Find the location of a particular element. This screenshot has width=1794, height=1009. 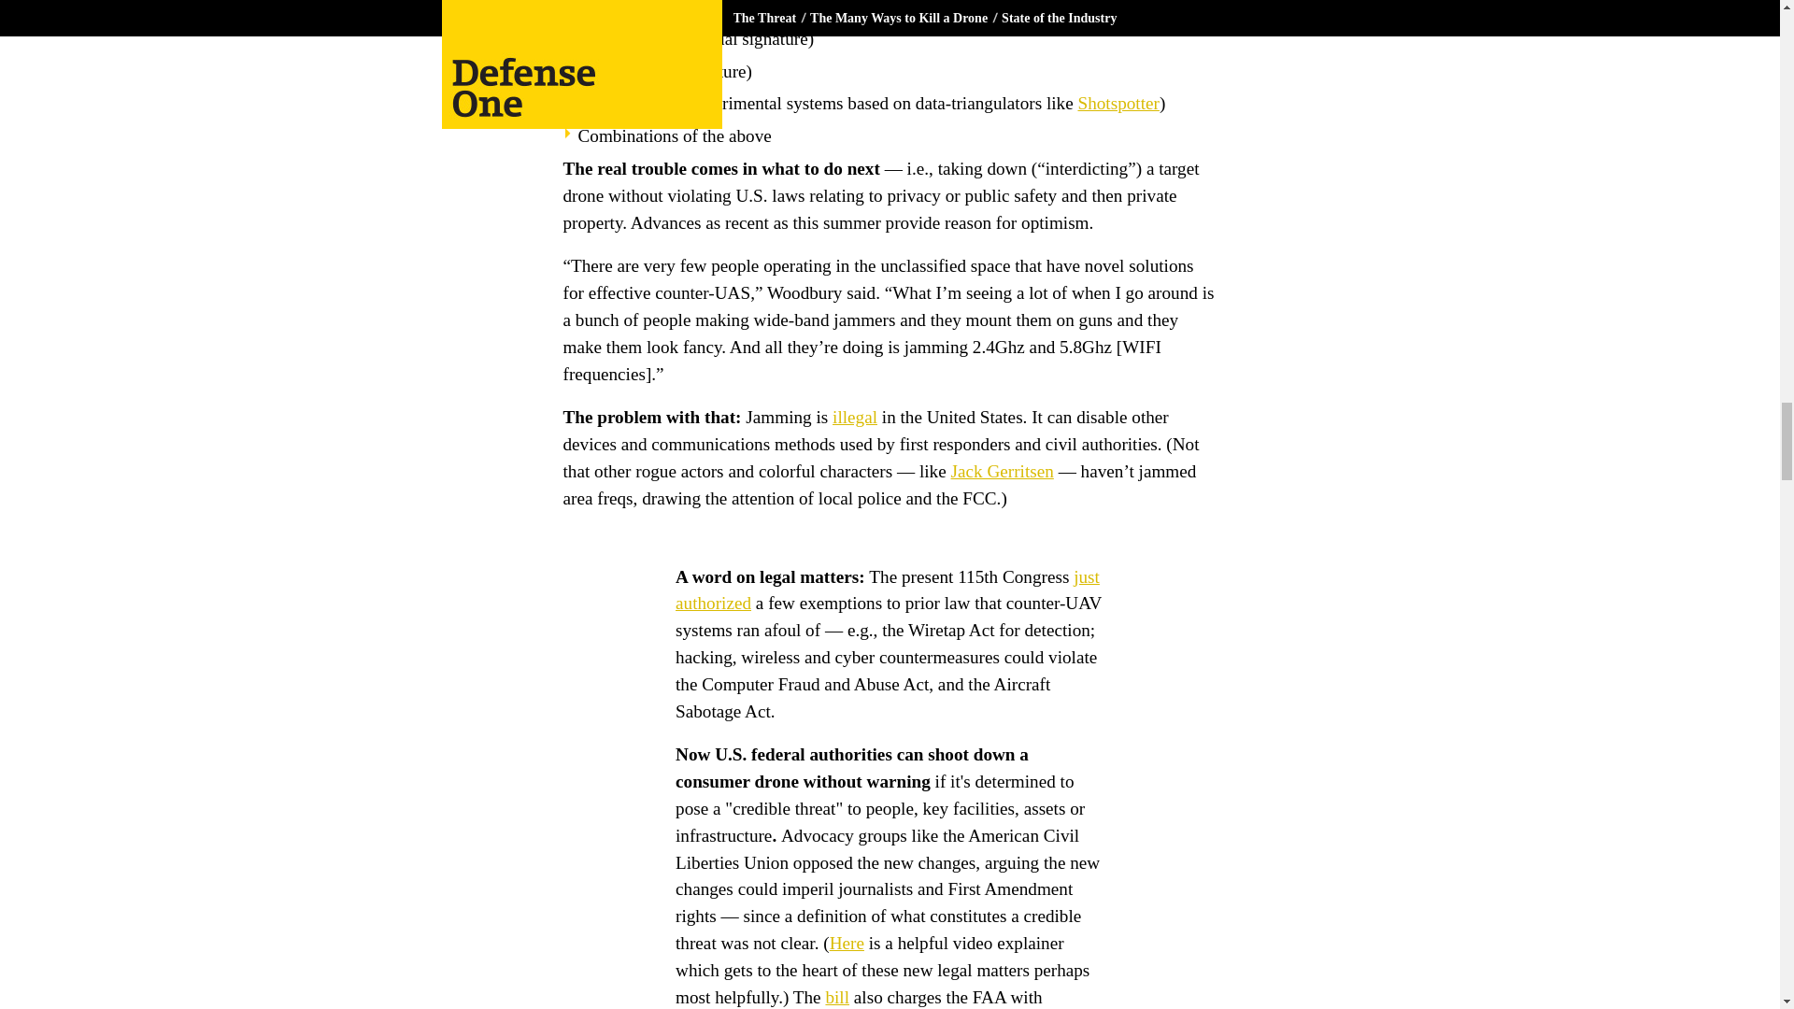

bill is located at coordinates (837, 996).